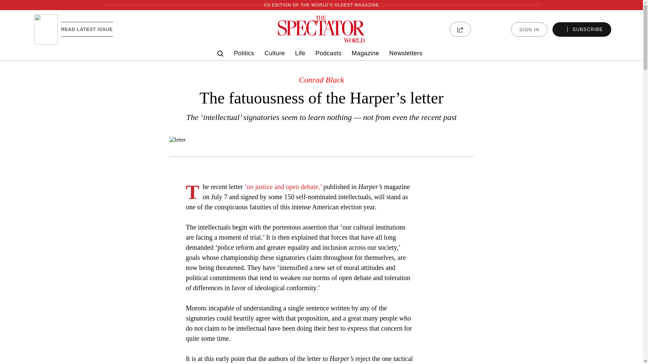 This screenshot has width=648, height=364. What do you see at coordinates (406, 53) in the screenshot?
I see `Newsletters` at bounding box center [406, 53].